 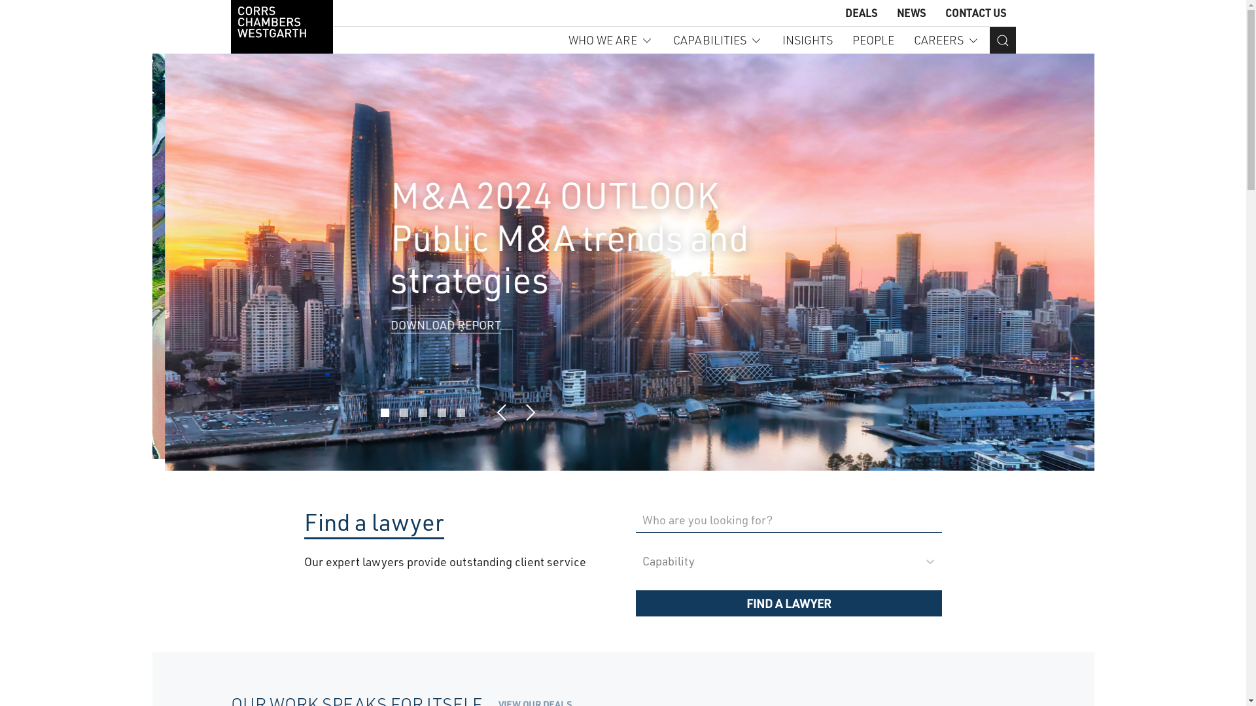 What do you see at coordinates (451, 340) in the screenshot?
I see `VIEW INSIGHT COLLECTION` at bounding box center [451, 340].